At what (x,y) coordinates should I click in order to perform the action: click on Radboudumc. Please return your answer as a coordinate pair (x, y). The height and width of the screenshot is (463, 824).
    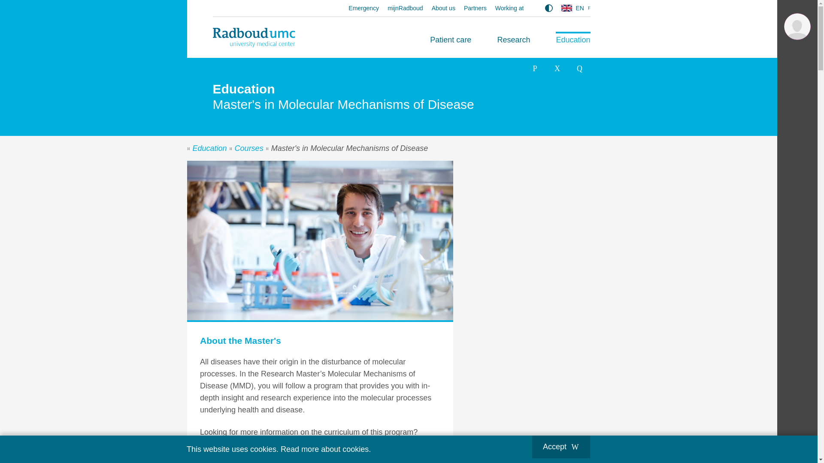
    Looking at the image, I should click on (254, 37).